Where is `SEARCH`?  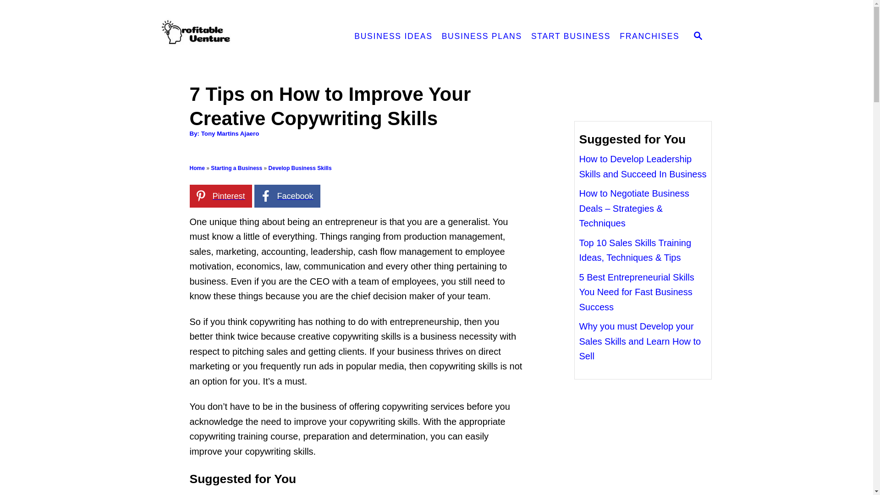
SEARCH is located at coordinates (698, 37).